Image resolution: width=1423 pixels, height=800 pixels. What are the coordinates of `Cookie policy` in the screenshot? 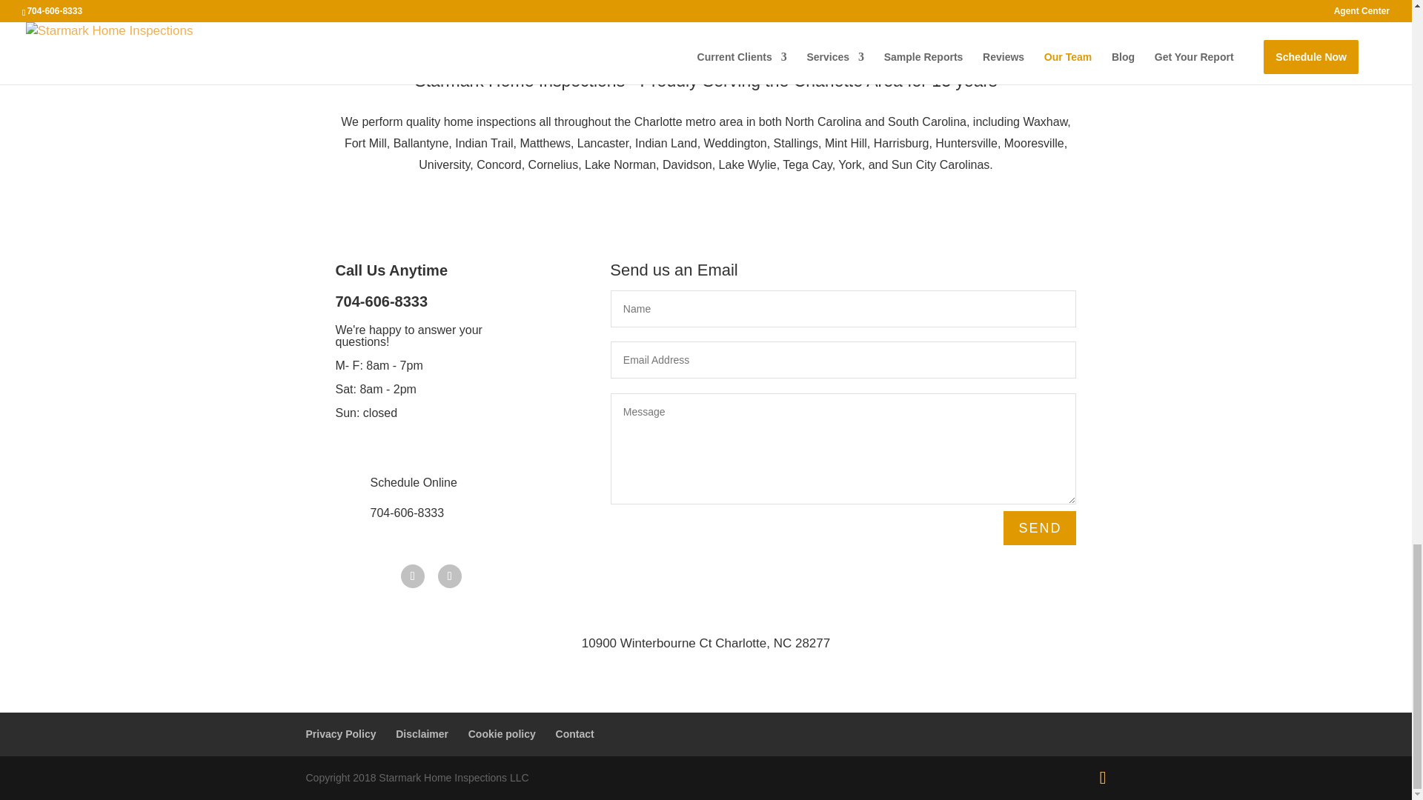 It's located at (502, 733).